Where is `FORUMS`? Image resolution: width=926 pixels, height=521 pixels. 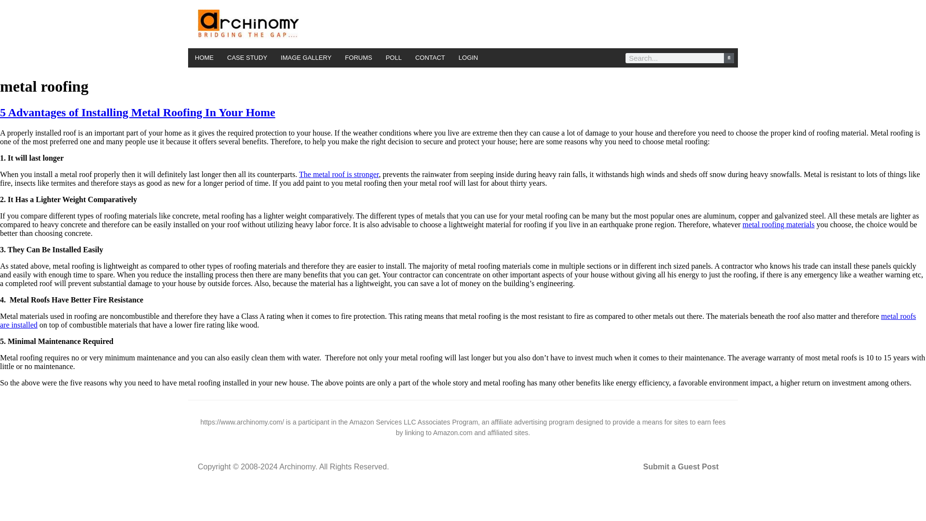
FORUMS is located at coordinates (358, 58).